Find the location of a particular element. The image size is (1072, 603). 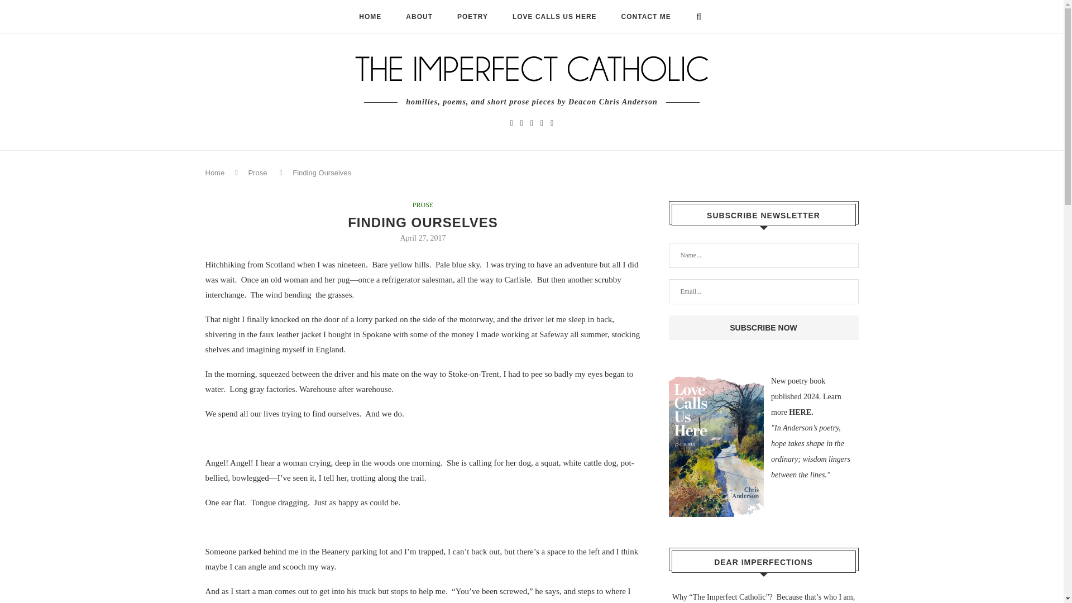

POETRY is located at coordinates (472, 17).